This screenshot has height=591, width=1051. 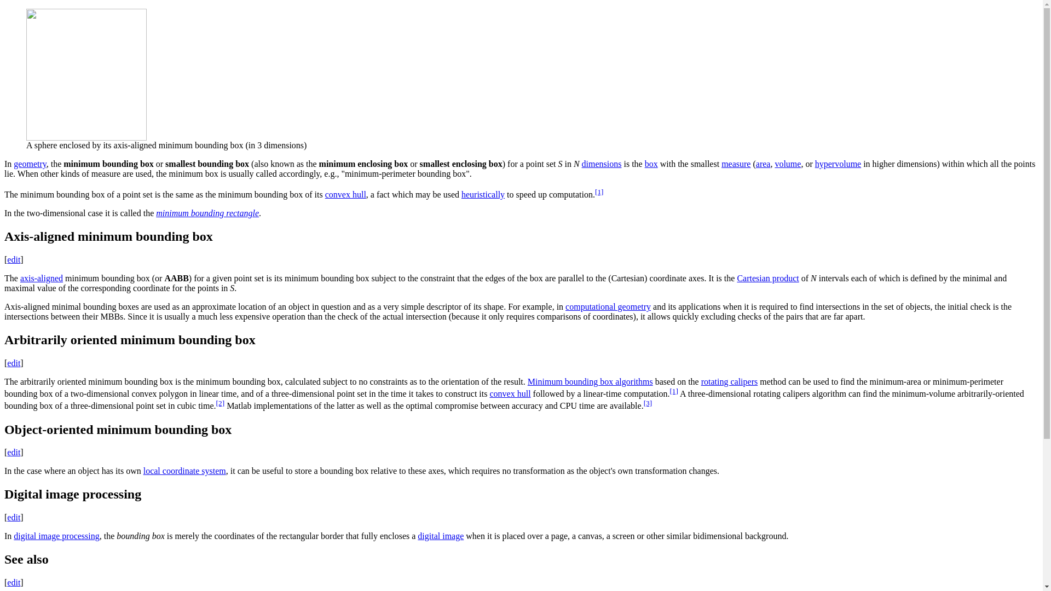 What do you see at coordinates (42, 278) in the screenshot?
I see `Axis-aligned` at bounding box center [42, 278].